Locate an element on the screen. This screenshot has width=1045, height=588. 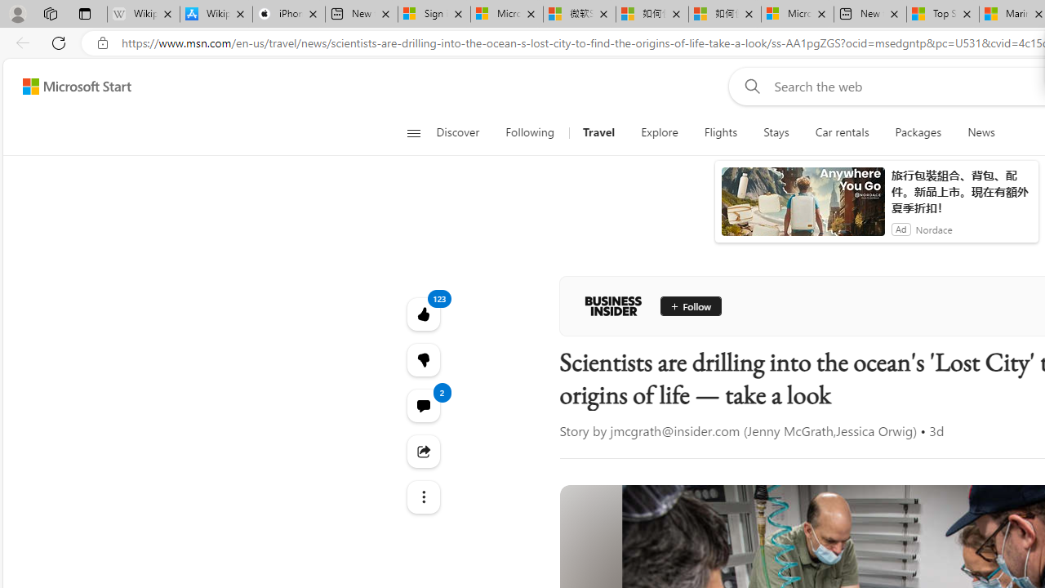
Sign in to your Microsoft account is located at coordinates (434, 15).